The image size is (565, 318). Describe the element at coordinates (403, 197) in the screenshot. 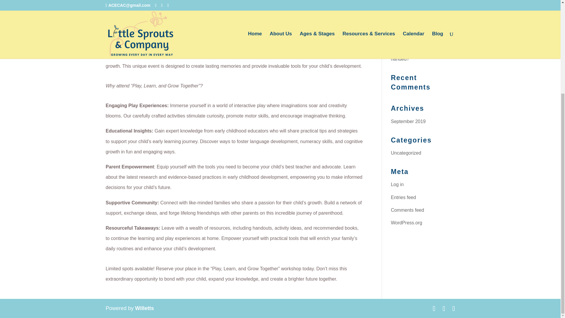

I see `Entries feed` at that location.